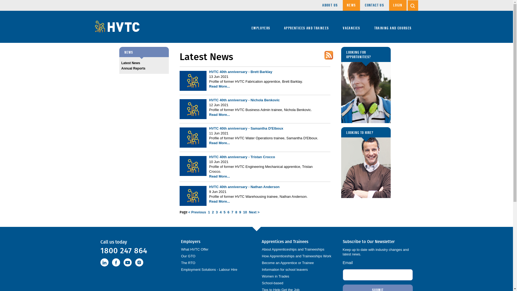 Image resolution: width=517 pixels, height=291 pixels. What do you see at coordinates (225, 212) in the screenshot?
I see `5` at bounding box center [225, 212].